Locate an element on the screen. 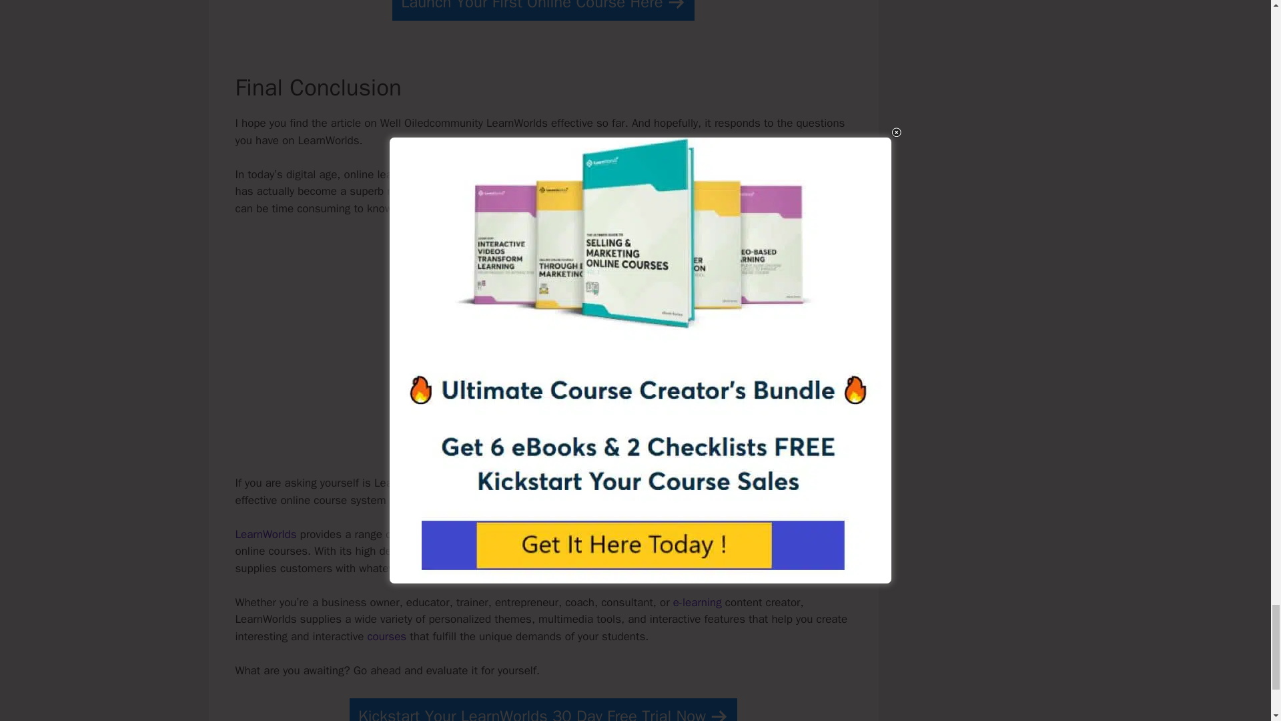  LearnWorlds is located at coordinates (265, 534).